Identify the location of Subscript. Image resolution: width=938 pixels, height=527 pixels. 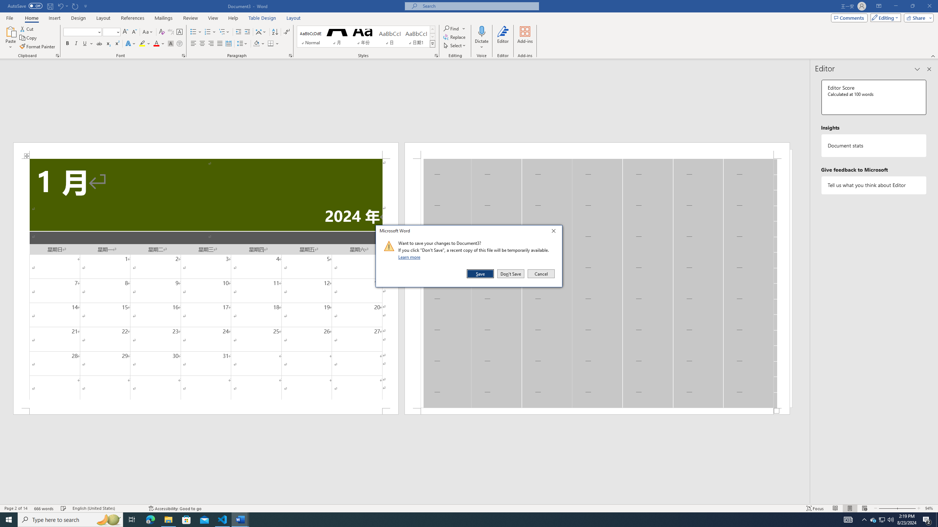
(159, 44).